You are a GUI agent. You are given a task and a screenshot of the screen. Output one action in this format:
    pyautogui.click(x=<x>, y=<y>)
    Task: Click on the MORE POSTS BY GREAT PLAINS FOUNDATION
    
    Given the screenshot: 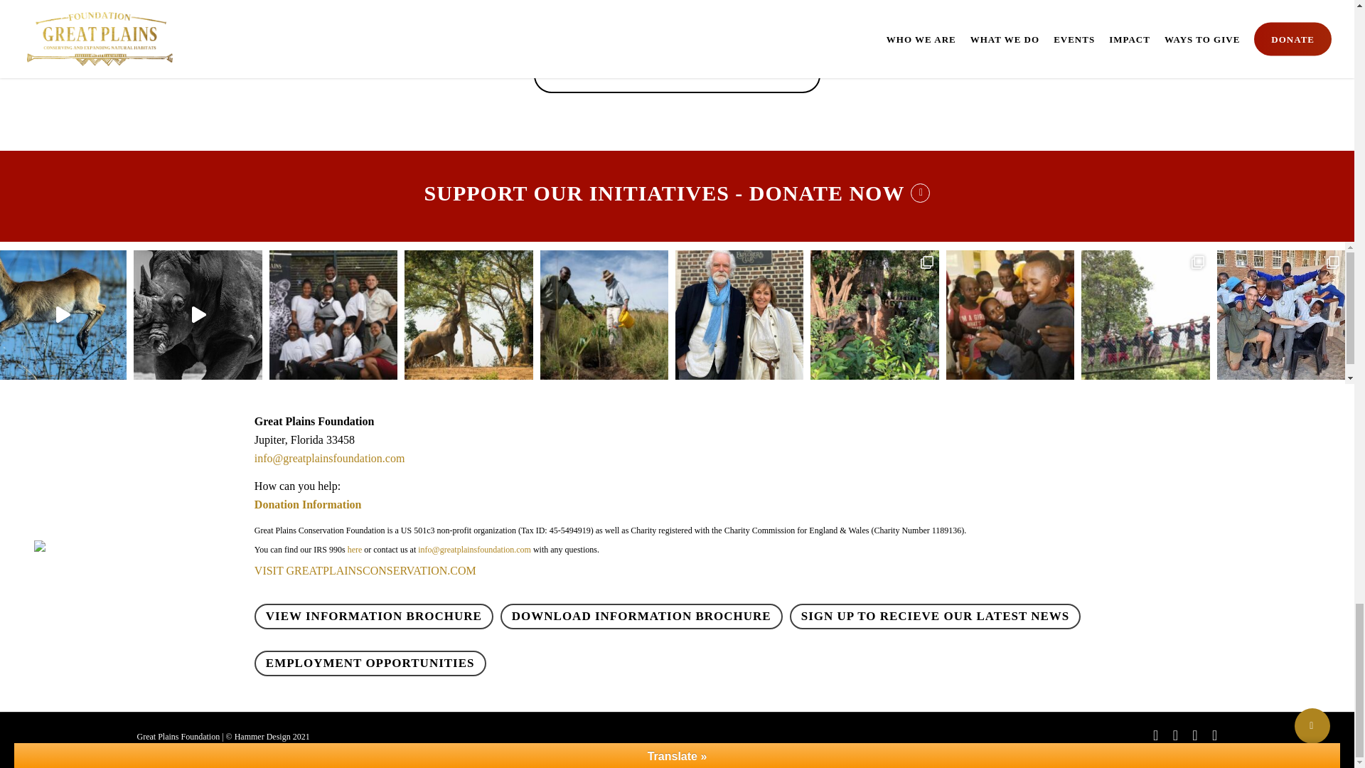 What is the action you would take?
    pyautogui.click(x=677, y=75)
    